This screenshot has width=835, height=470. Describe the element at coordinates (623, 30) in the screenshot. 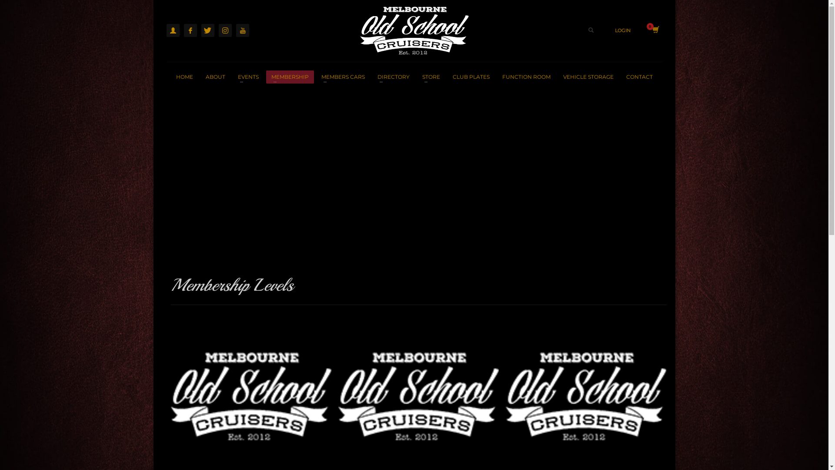

I see `LOGIN` at that location.